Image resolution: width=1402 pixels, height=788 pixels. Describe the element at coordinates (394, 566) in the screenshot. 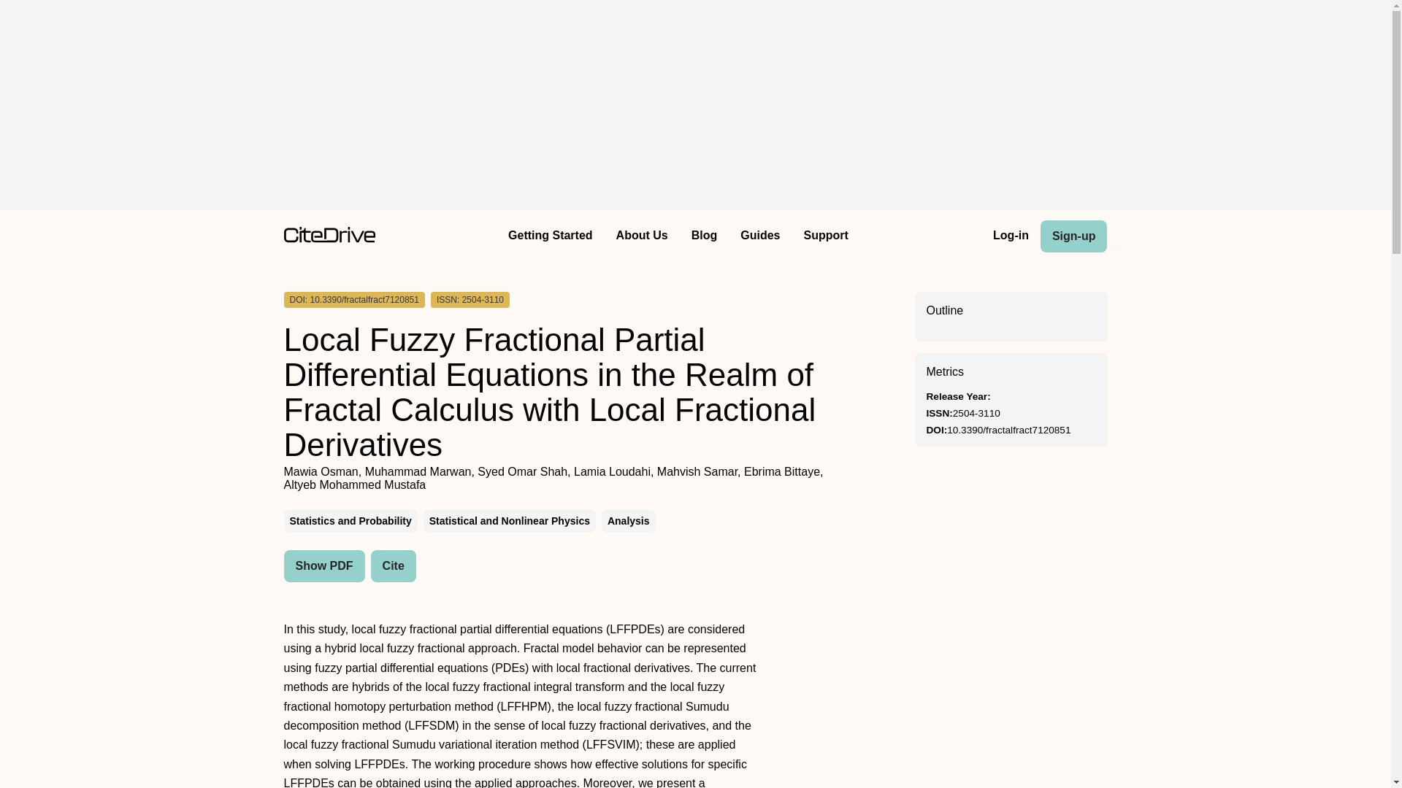

I see `Cite` at that location.